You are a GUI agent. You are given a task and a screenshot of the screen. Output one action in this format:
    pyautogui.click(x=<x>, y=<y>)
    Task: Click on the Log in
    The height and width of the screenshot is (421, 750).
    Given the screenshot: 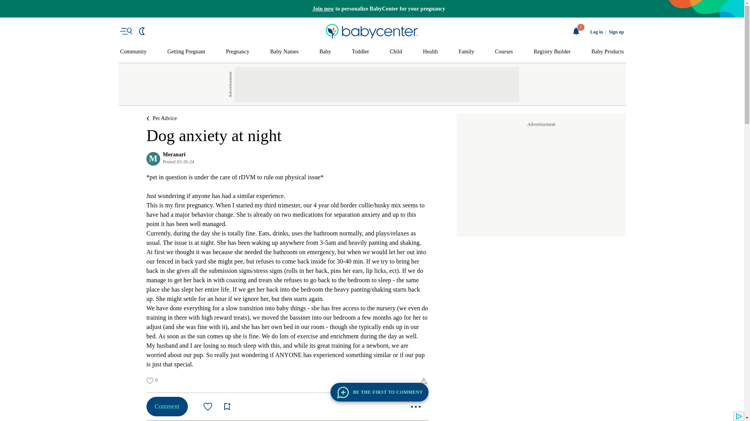 What is the action you would take?
    pyautogui.click(x=596, y=32)
    